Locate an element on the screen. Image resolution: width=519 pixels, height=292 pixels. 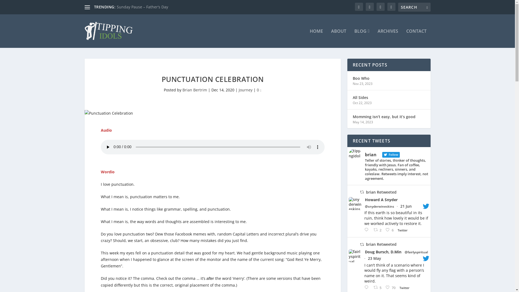
Search for: is located at coordinates (414, 7).